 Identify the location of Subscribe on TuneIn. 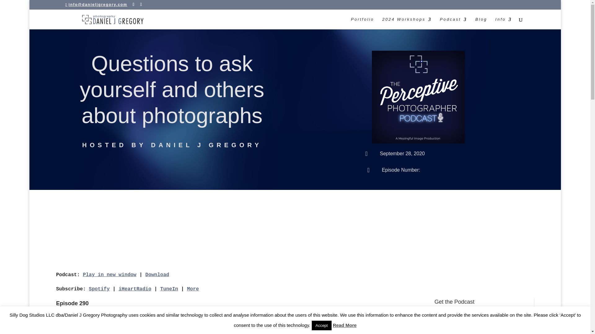
(169, 289).